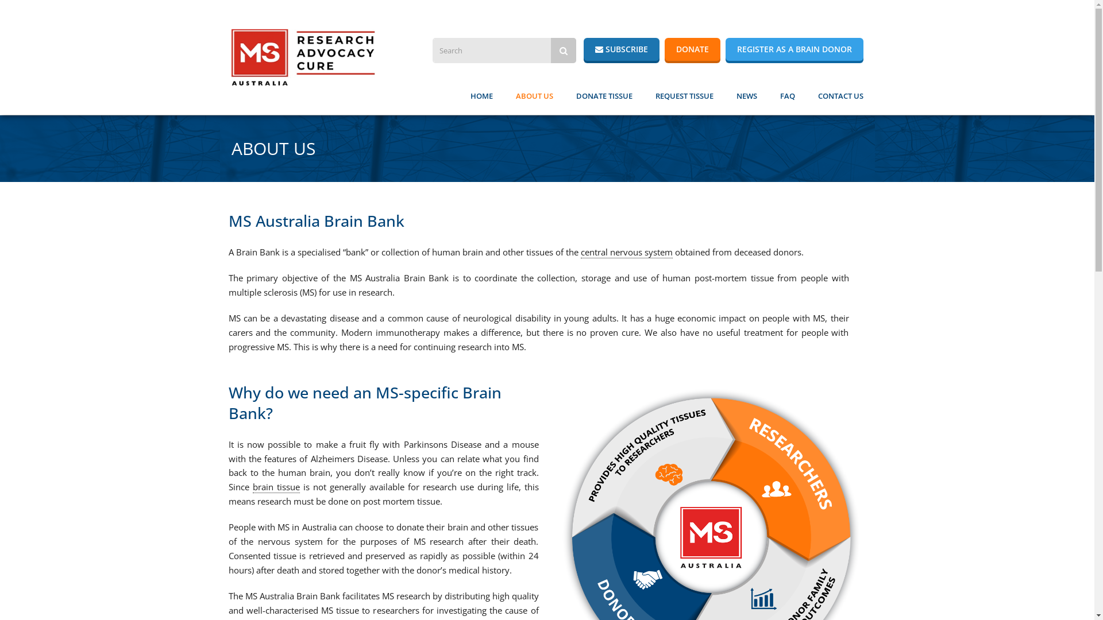  What do you see at coordinates (303, 57) in the screenshot?
I see `Our aim is to provide freedom from MS` at bounding box center [303, 57].